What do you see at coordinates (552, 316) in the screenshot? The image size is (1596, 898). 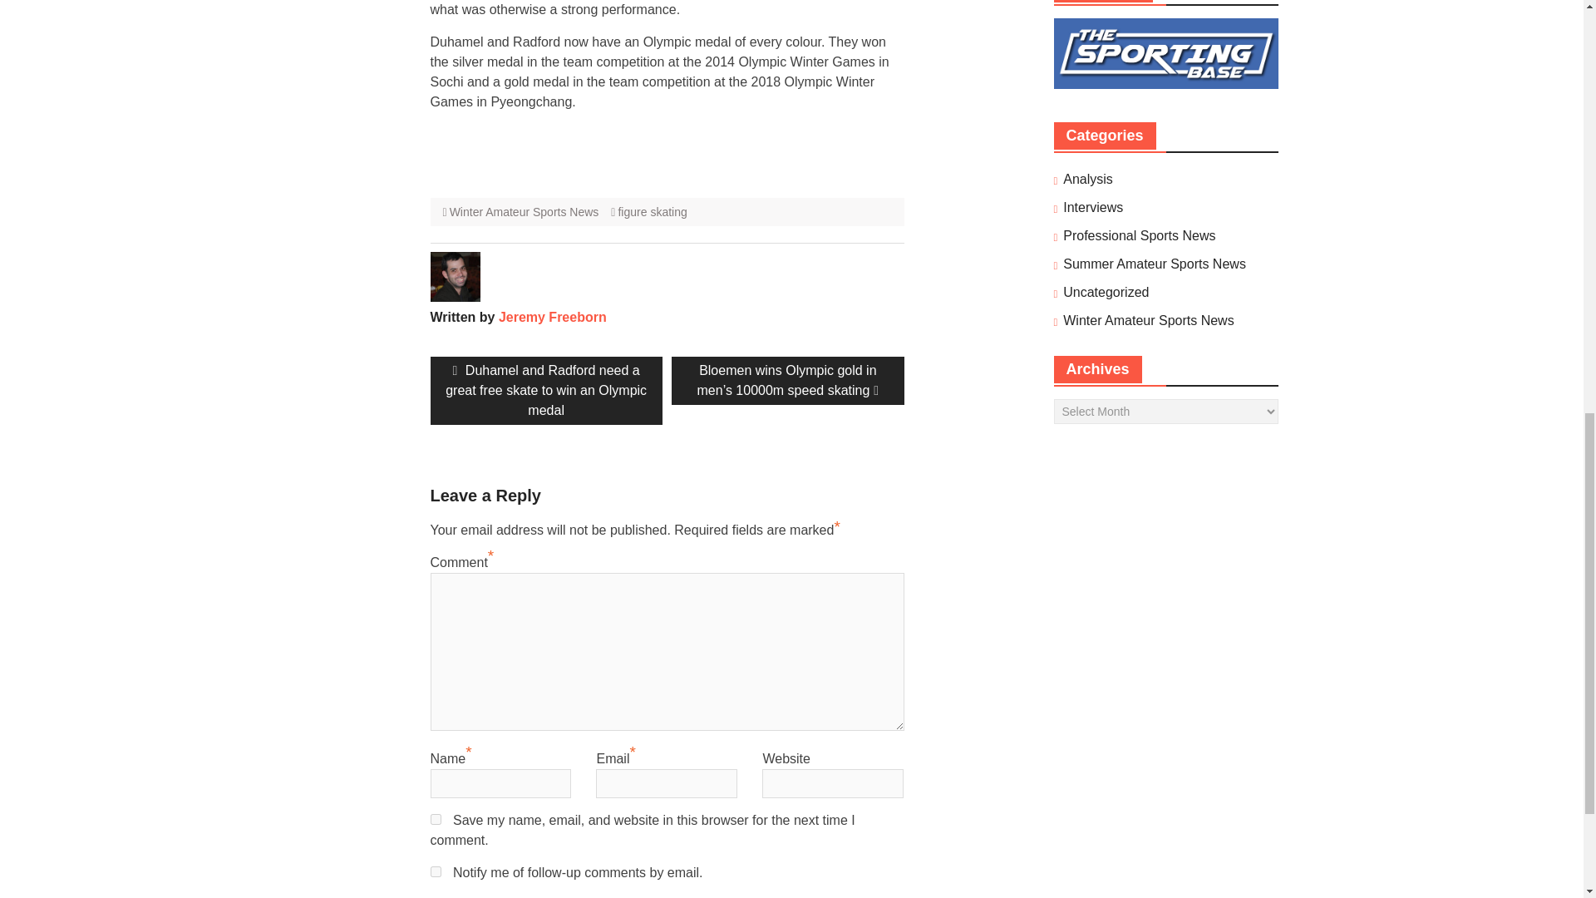 I see `Jeremy Freeborn` at bounding box center [552, 316].